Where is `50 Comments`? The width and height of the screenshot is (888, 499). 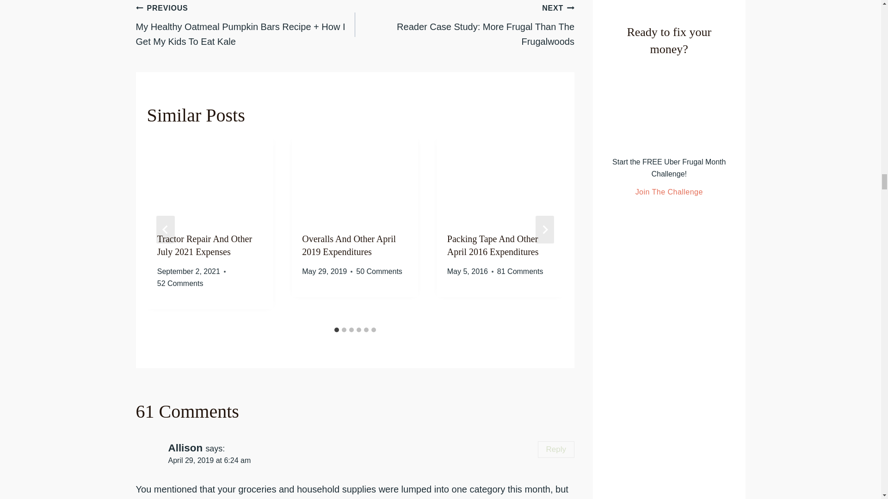 50 Comments is located at coordinates (379, 271).